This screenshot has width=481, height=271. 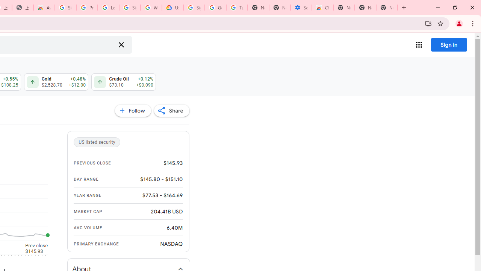 What do you see at coordinates (130, 8) in the screenshot?
I see `Sign in - Google Accounts` at bounding box center [130, 8].